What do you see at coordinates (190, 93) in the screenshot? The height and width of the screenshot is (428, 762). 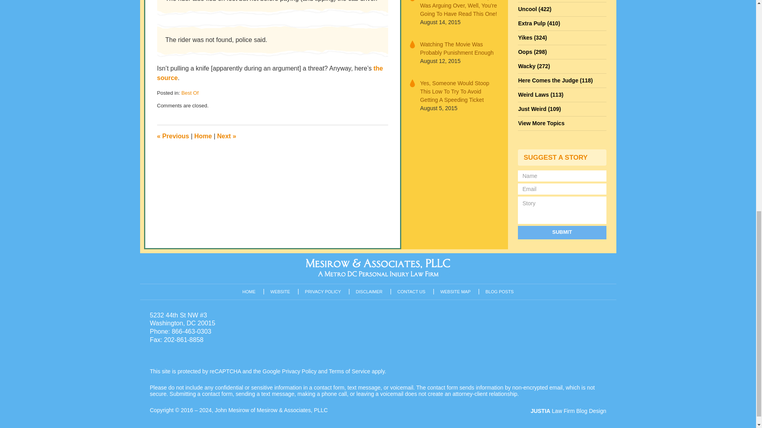 I see `View all posts in Best Of` at bounding box center [190, 93].